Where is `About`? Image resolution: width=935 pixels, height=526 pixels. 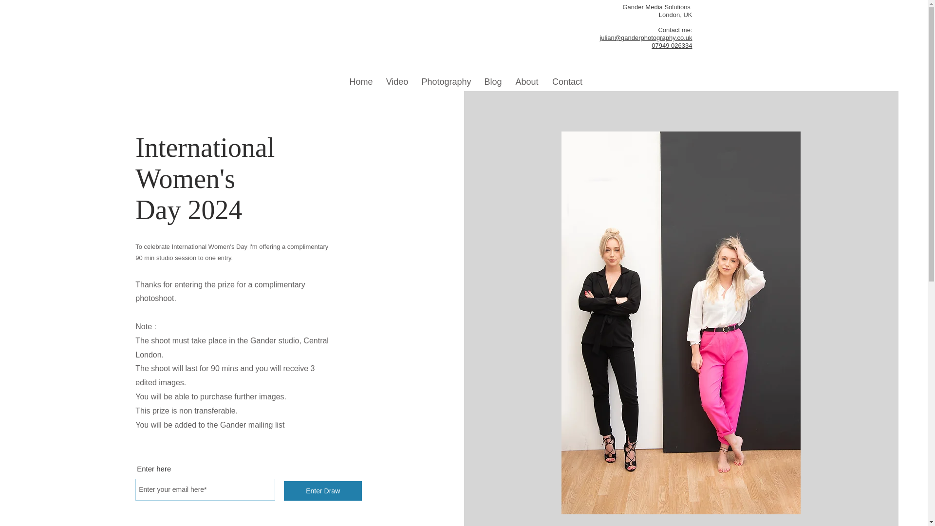 About is located at coordinates (527, 77).